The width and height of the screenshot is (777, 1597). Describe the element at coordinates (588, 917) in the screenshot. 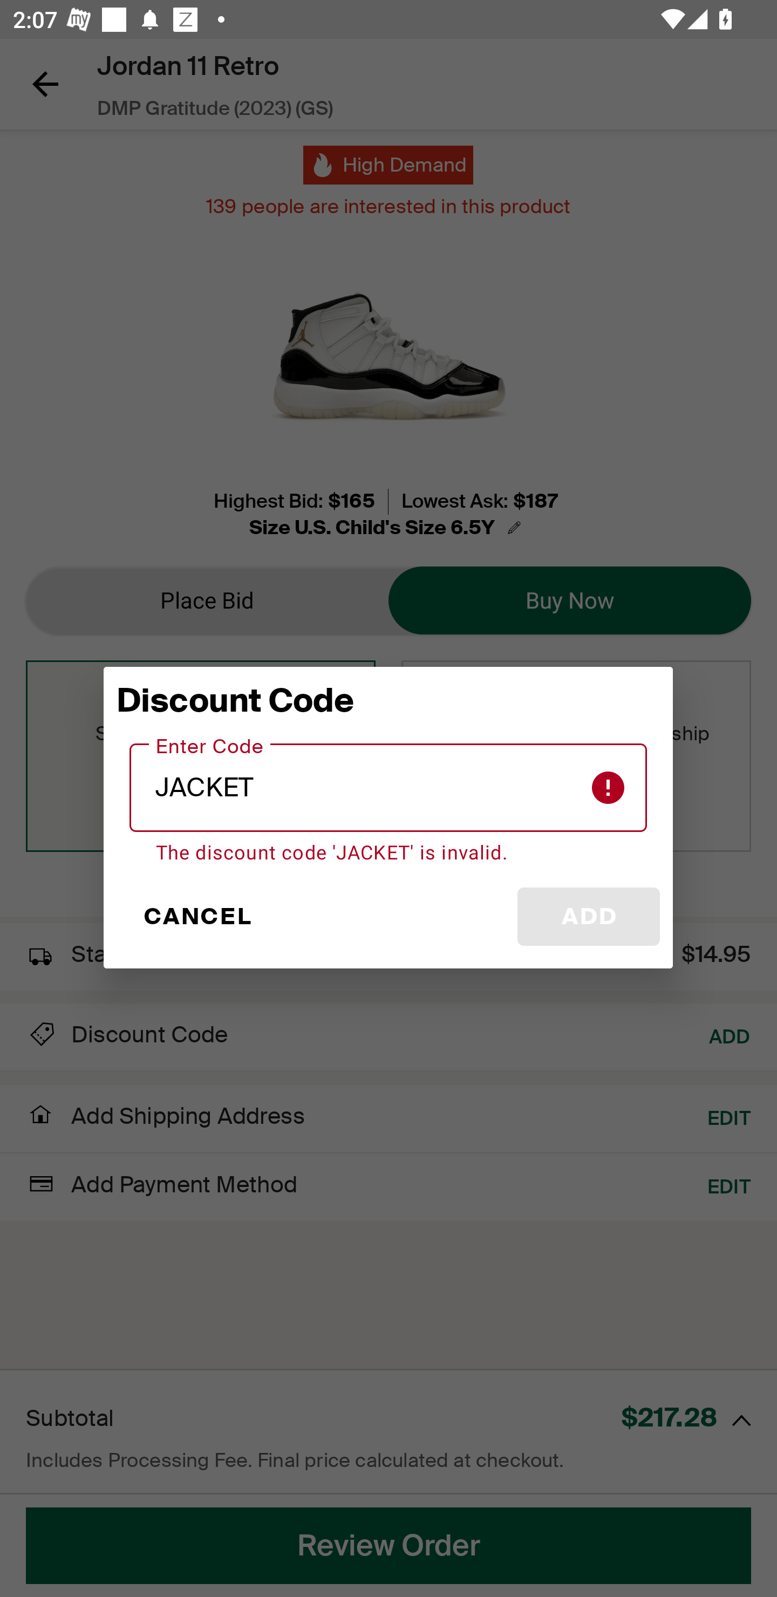

I see `ADD` at that location.